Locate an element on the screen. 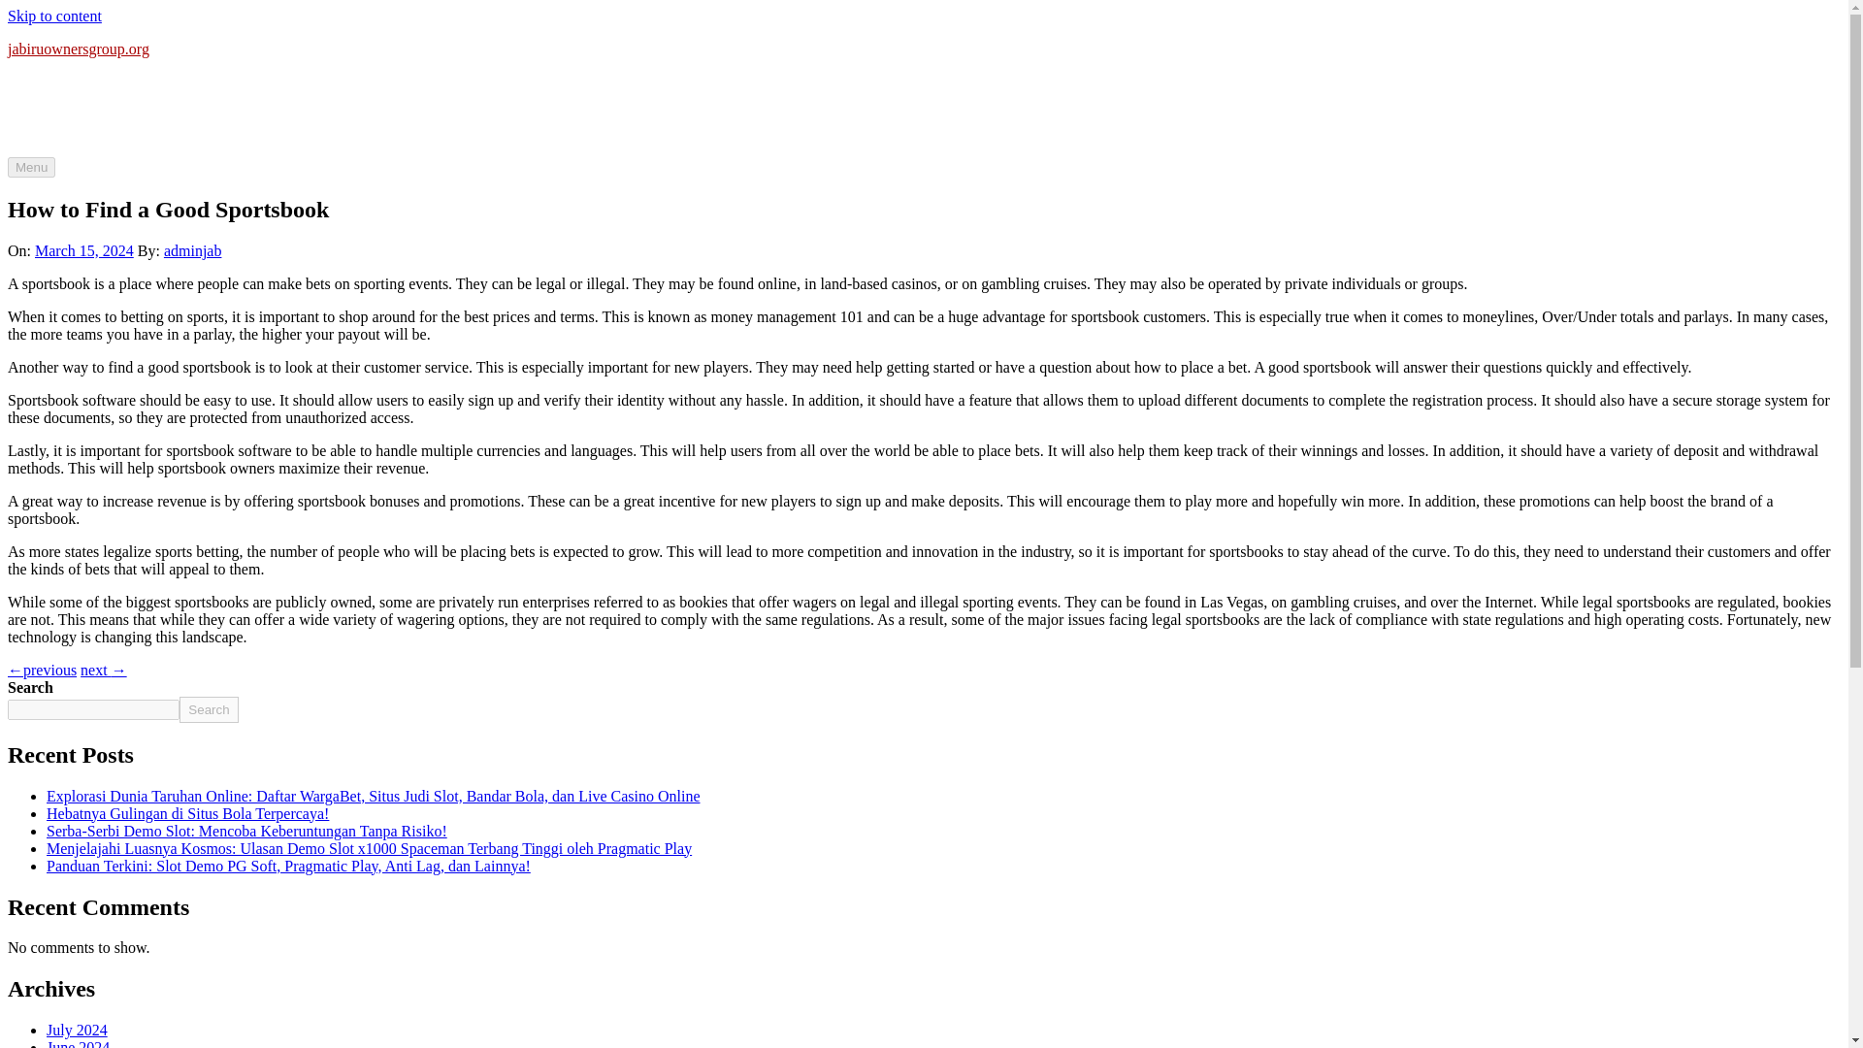 This screenshot has width=1863, height=1048. Search is located at coordinates (208, 710).